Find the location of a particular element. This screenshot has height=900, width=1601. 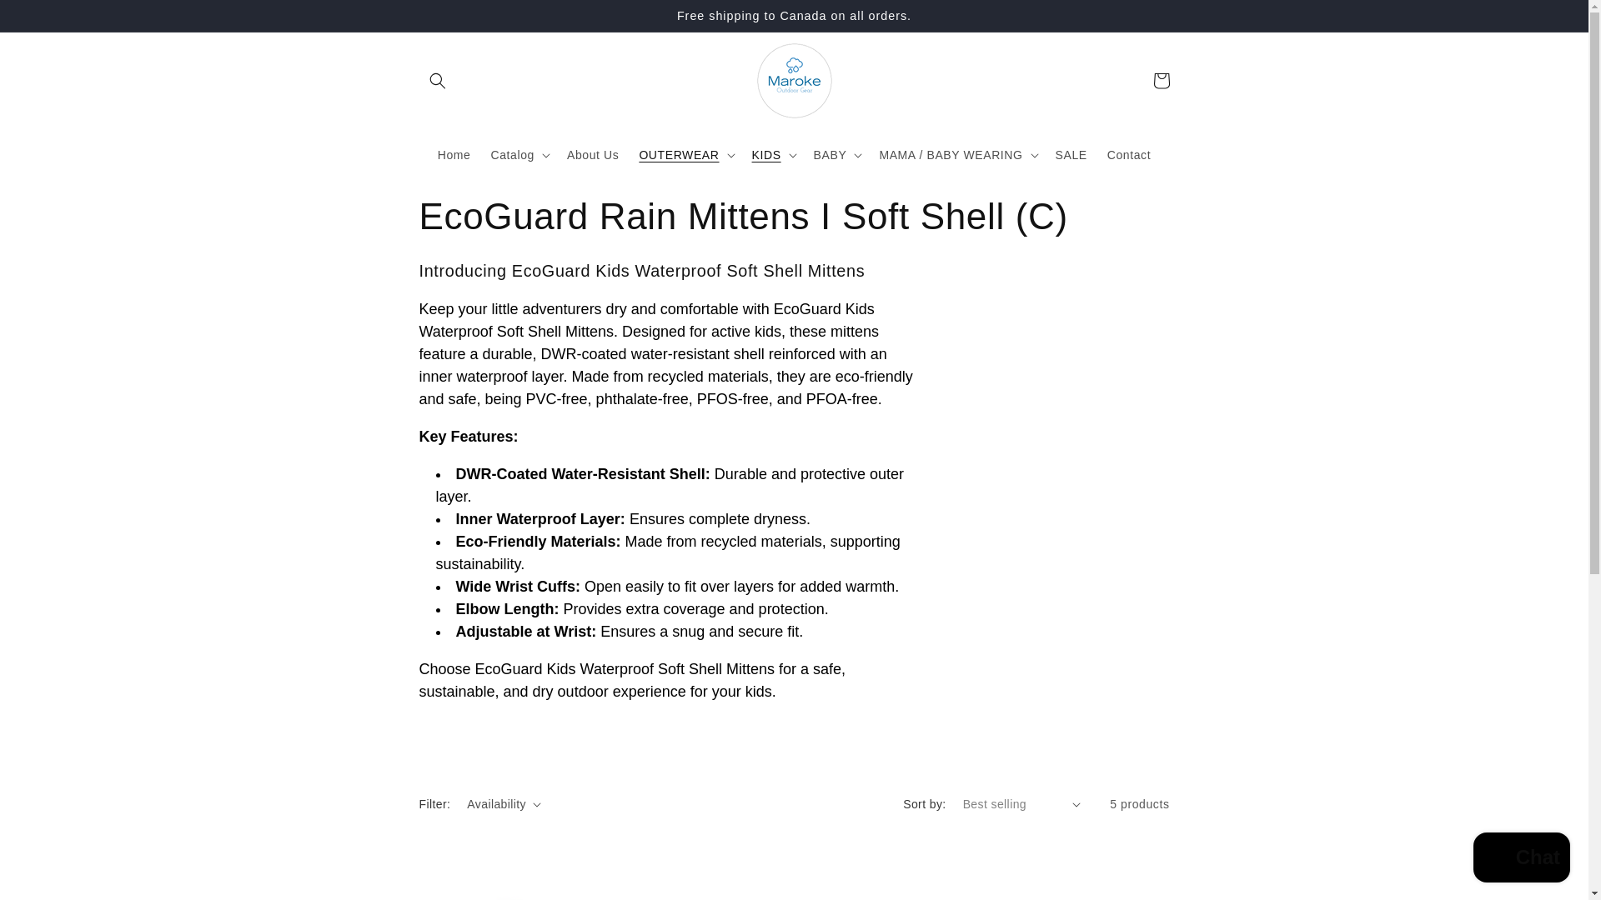

About Us is located at coordinates (593, 155).